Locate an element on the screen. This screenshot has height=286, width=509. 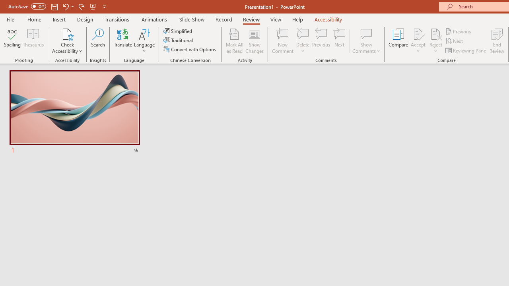
Search is located at coordinates (98, 41).